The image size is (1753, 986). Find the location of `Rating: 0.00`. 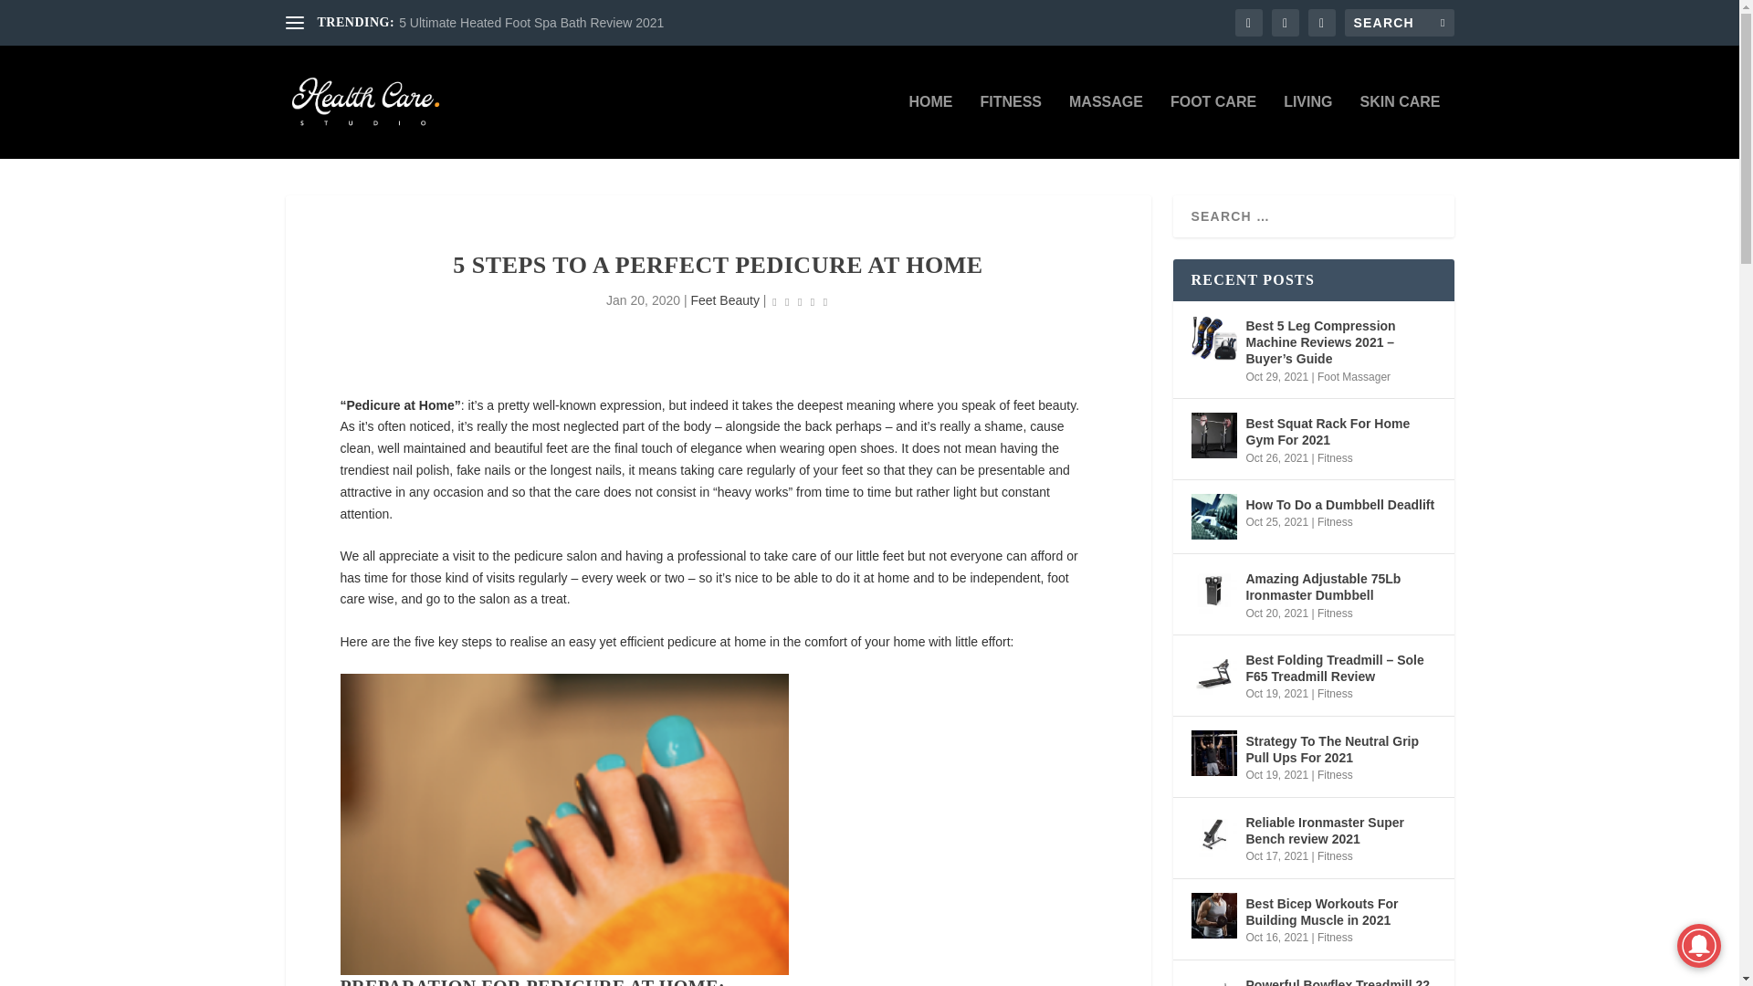

Rating: 0.00 is located at coordinates (799, 301).